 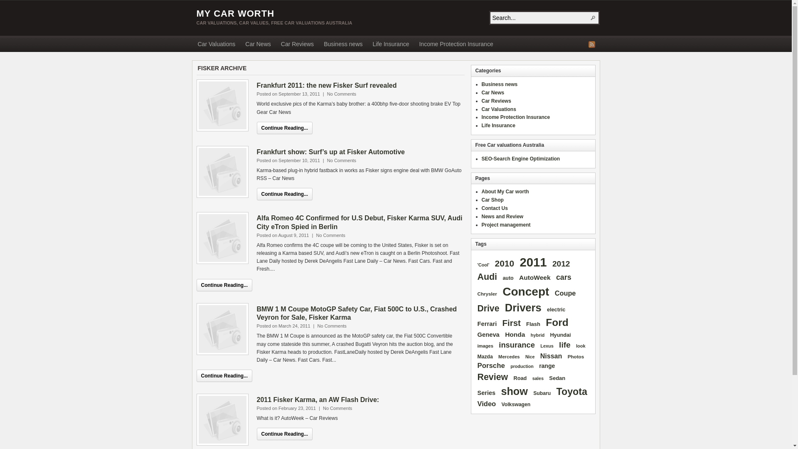 What do you see at coordinates (223, 106) in the screenshot?
I see `Frankfurt 2011: the new Fisker Surf revealed` at bounding box center [223, 106].